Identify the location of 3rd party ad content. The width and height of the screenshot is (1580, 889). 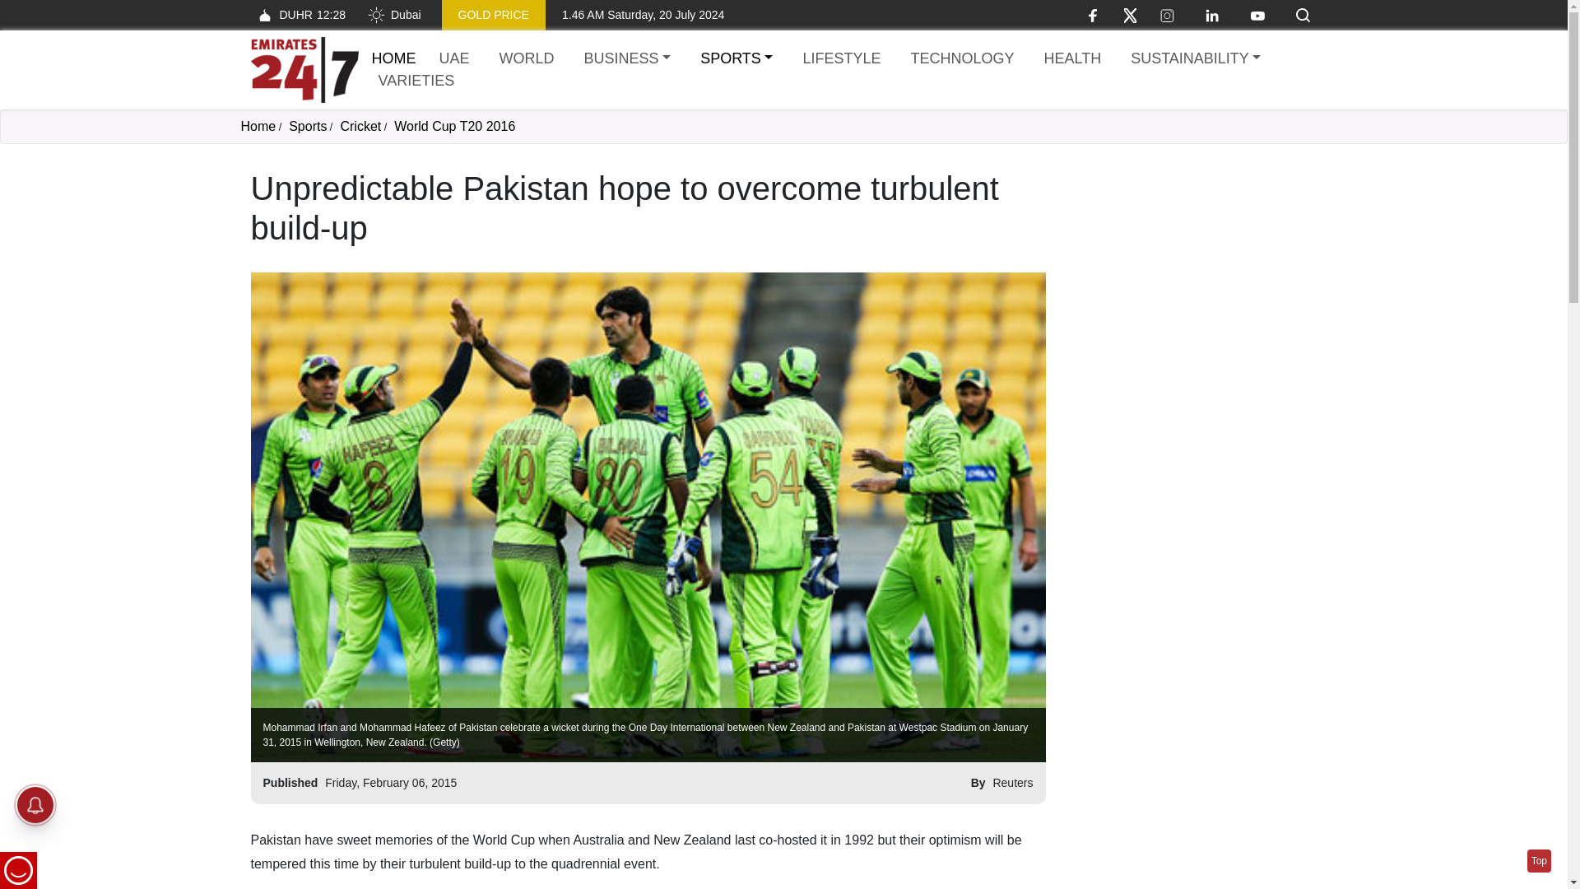
(1191, 272).